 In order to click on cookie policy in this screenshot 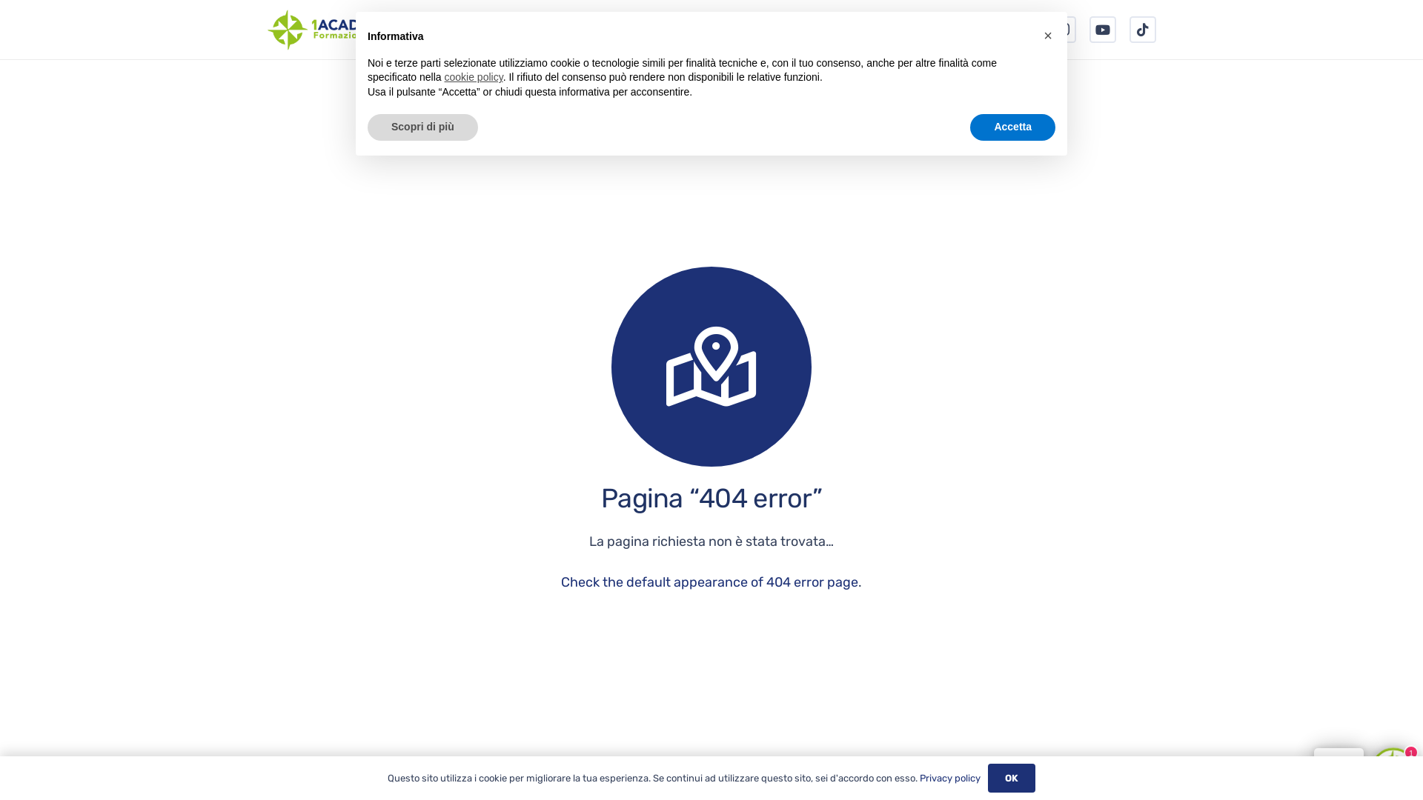, I will do `click(474, 77)`.